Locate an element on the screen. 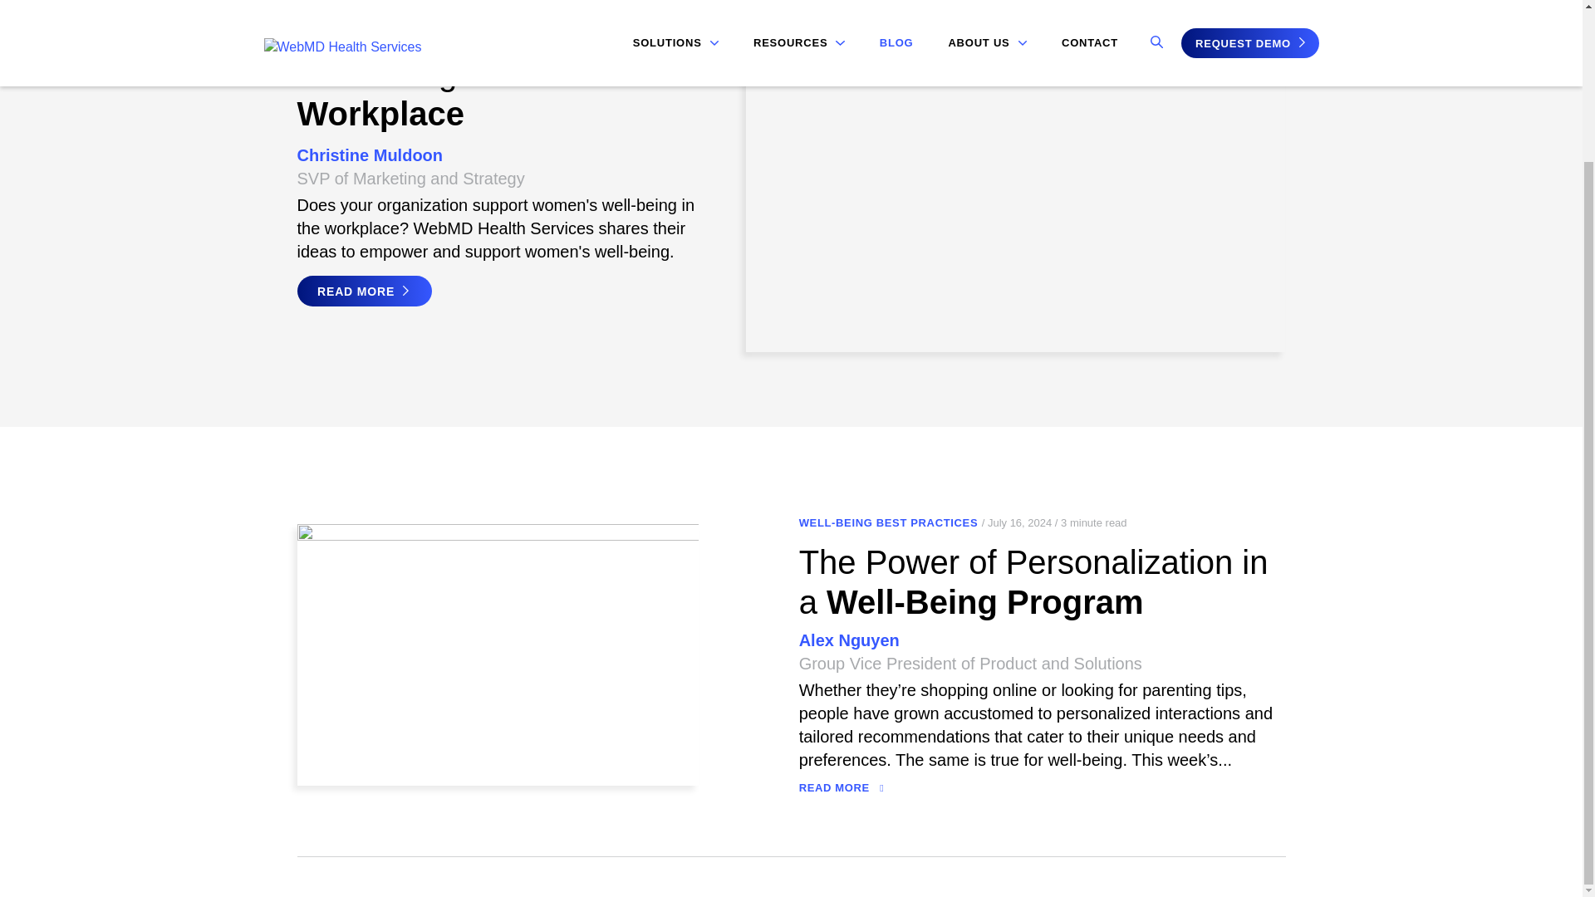 The height and width of the screenshot is (897, 1595). Christine Muldoon is located at coordinates (370, 155).